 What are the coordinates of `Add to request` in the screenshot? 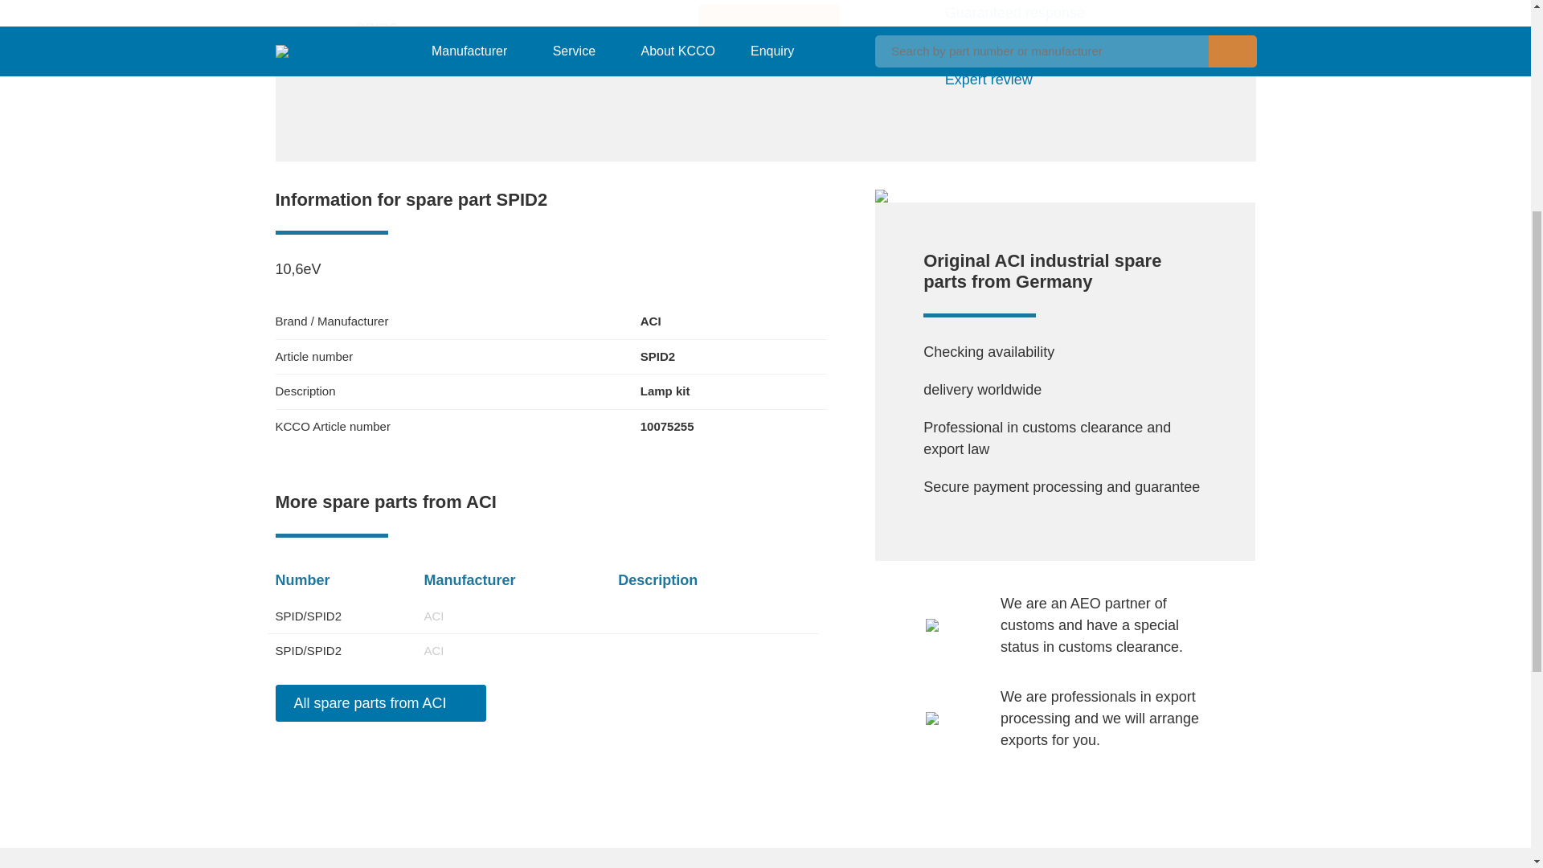 It's located at (768, 29).